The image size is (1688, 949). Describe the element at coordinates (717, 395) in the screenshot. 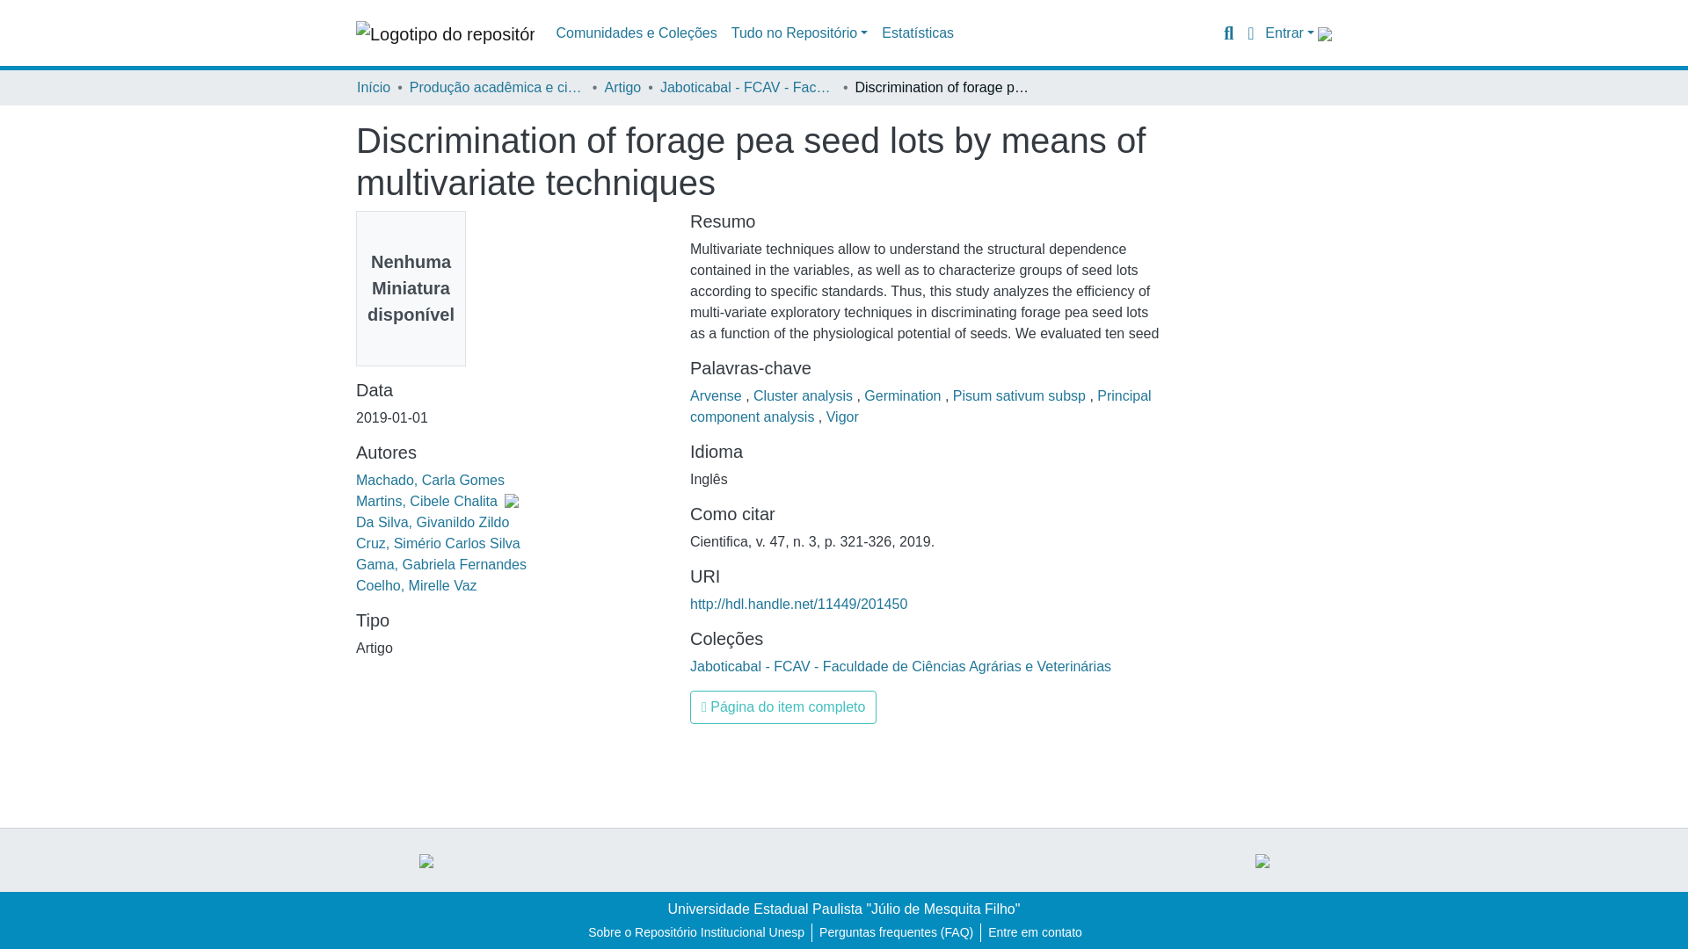

I see `Arvense` at that location.